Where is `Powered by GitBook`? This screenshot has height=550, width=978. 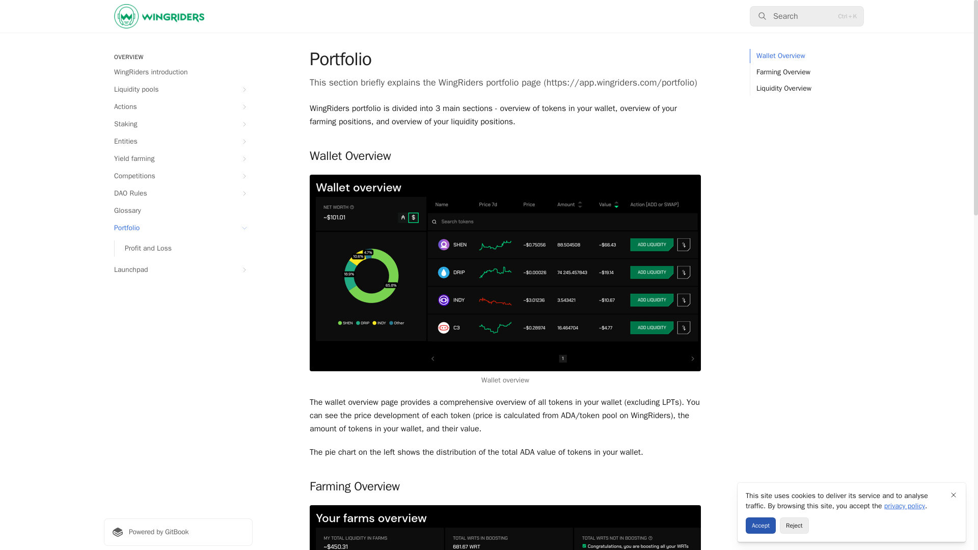
Powered by GitBook is located at coordinates (178, 532).